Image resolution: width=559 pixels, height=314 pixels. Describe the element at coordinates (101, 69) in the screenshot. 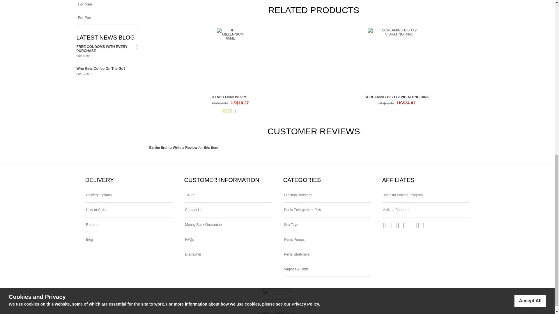

I see `Who Gets Coffee On The Go?` at that location.